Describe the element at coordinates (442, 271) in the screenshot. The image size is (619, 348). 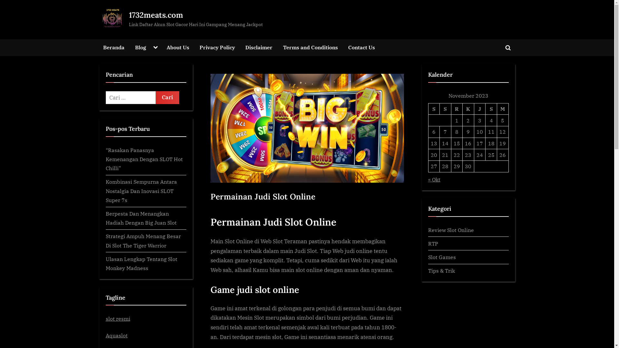
I see `Tips & Trik` at that location.